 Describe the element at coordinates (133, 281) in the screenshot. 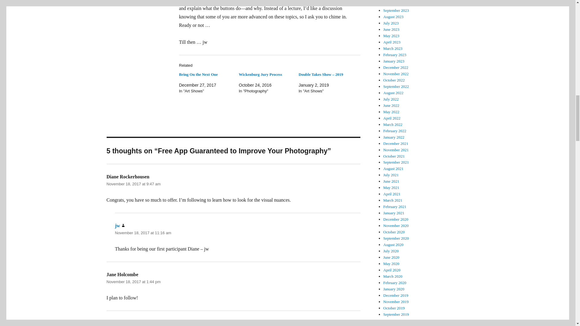

I see `November 18, 2017 at 1:44 pm` at that location.